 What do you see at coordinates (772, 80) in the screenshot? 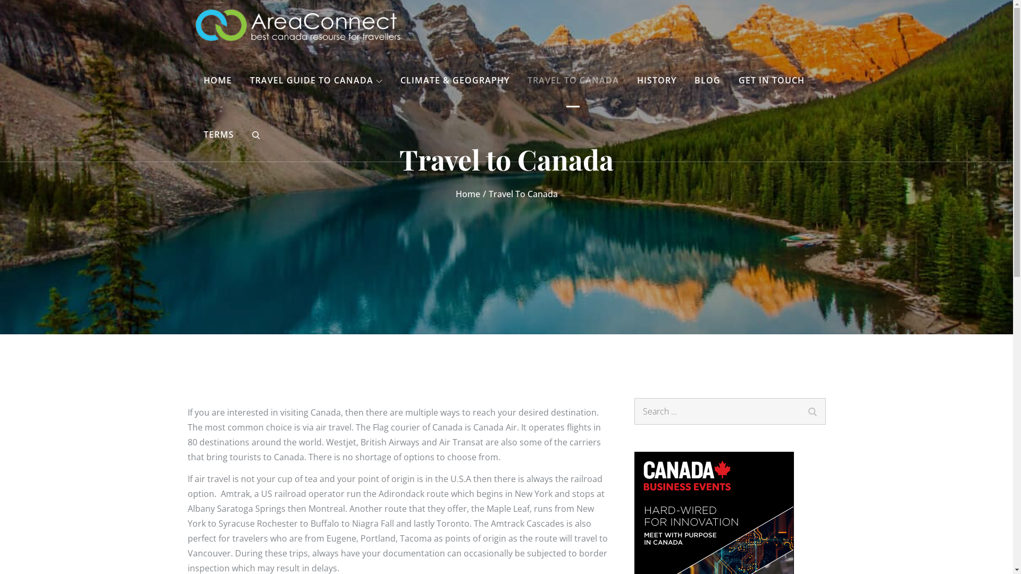
I see `GET IN TOUCH` at bounding box center [772, 80].